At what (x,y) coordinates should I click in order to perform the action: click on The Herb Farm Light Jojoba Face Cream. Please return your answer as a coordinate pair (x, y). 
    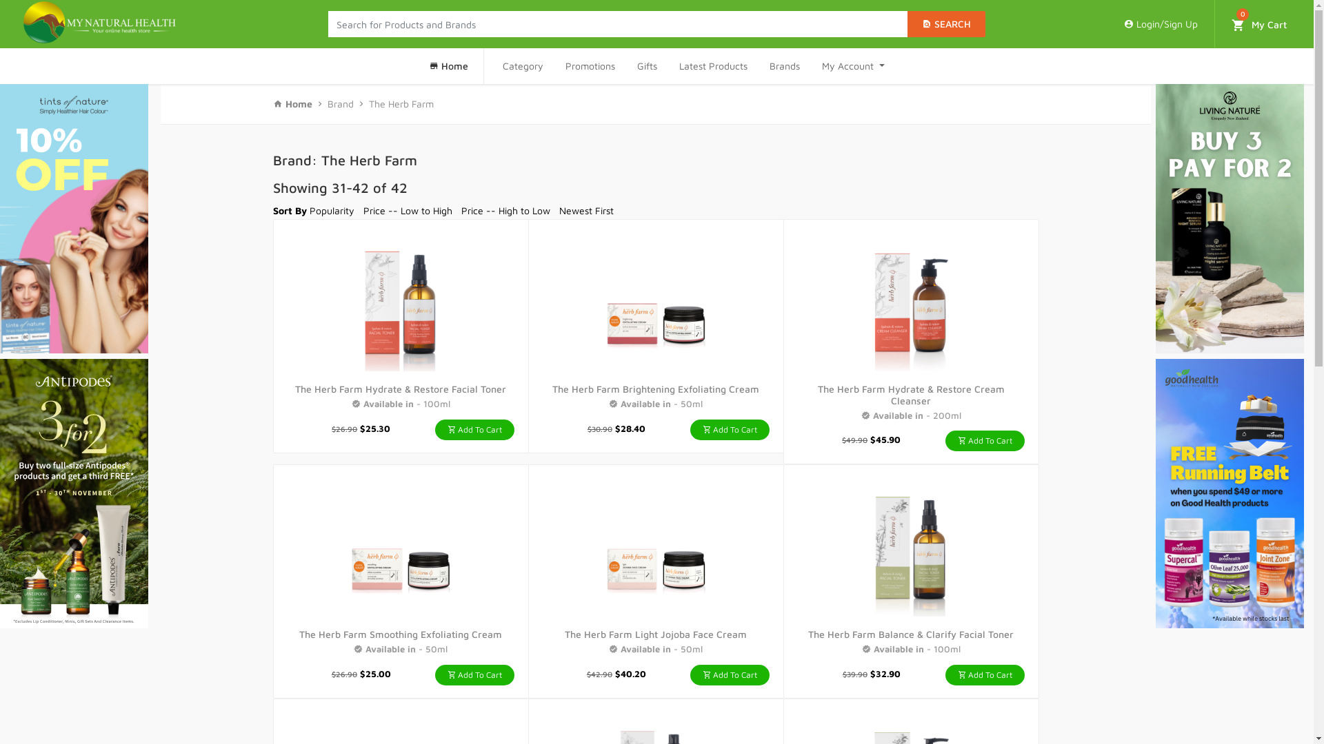
    Looking at the image, I should click on (656, 548).